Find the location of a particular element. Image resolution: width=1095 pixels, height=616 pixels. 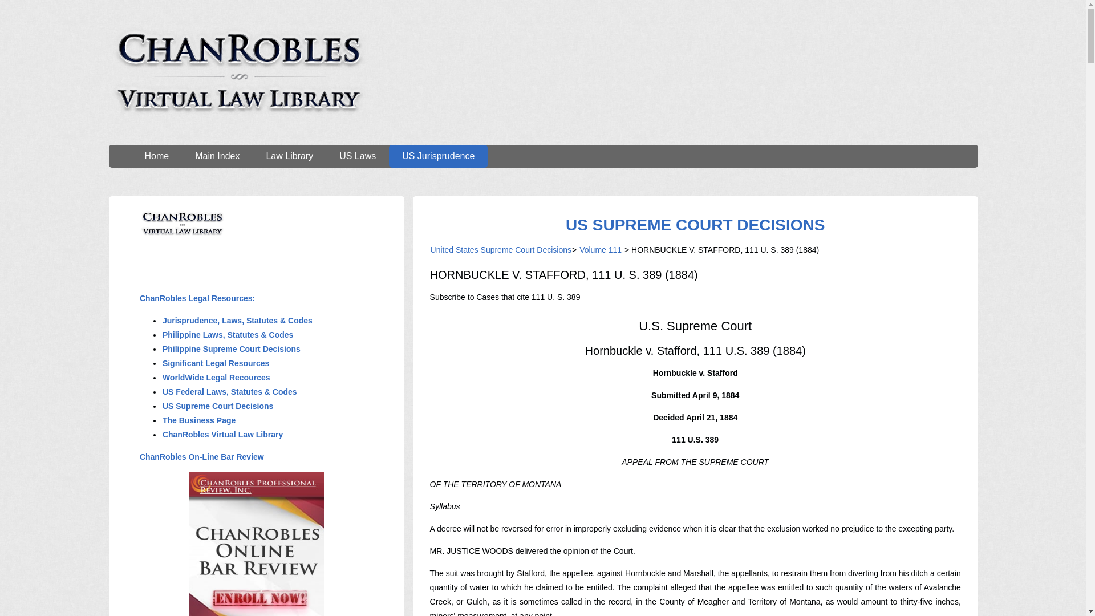

United States Supreme Court Decisions is located at coordinates (501, 250).